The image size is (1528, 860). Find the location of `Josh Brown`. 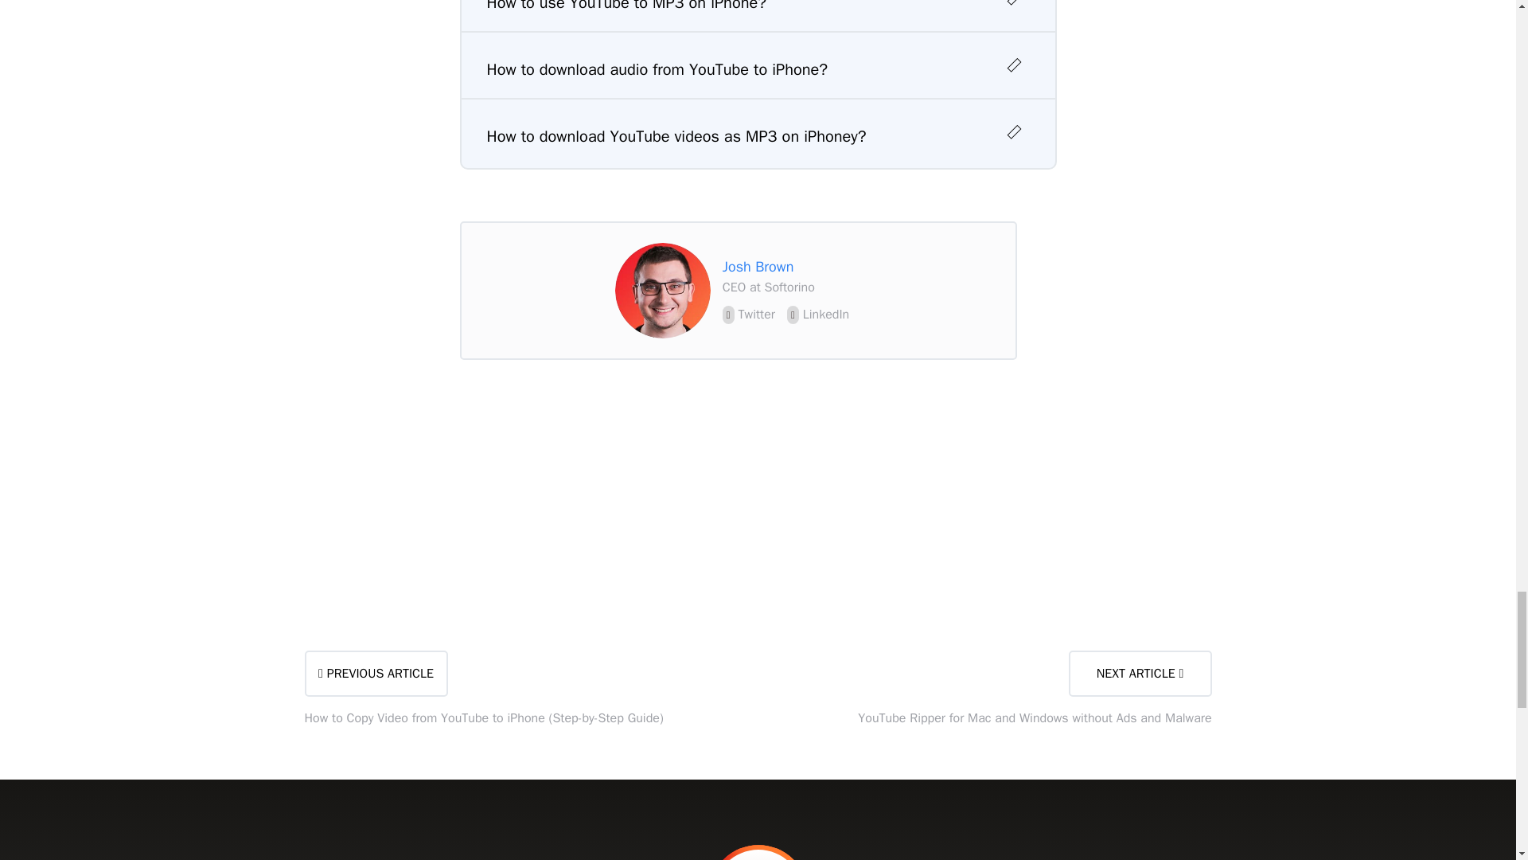

Josh Brown is located at coordinates (758, 266).